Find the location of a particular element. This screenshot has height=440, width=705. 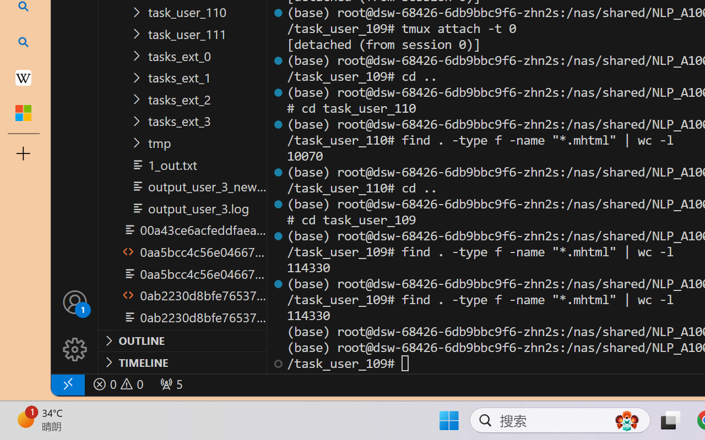

Manage is located at coordinates (75, 326).